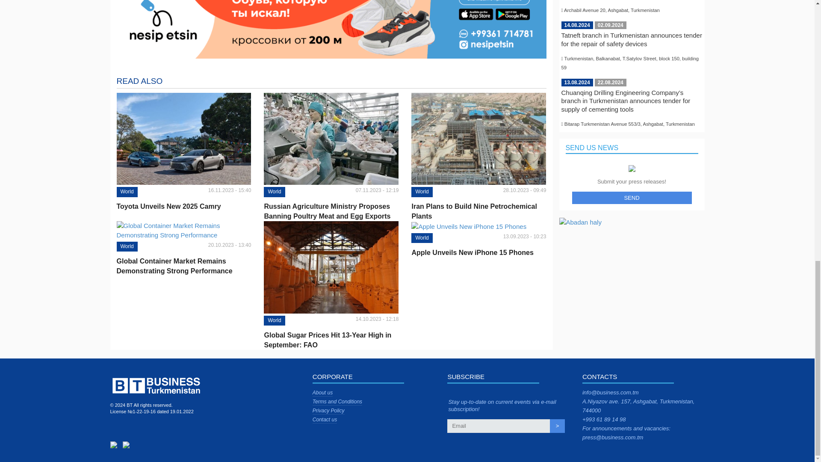 The height and width of the screenshot is (462, 821). Describe the element at coordinates (184, 206) in the screenshot. I see `Toyota Unveils New 2025 Camry` at that location.